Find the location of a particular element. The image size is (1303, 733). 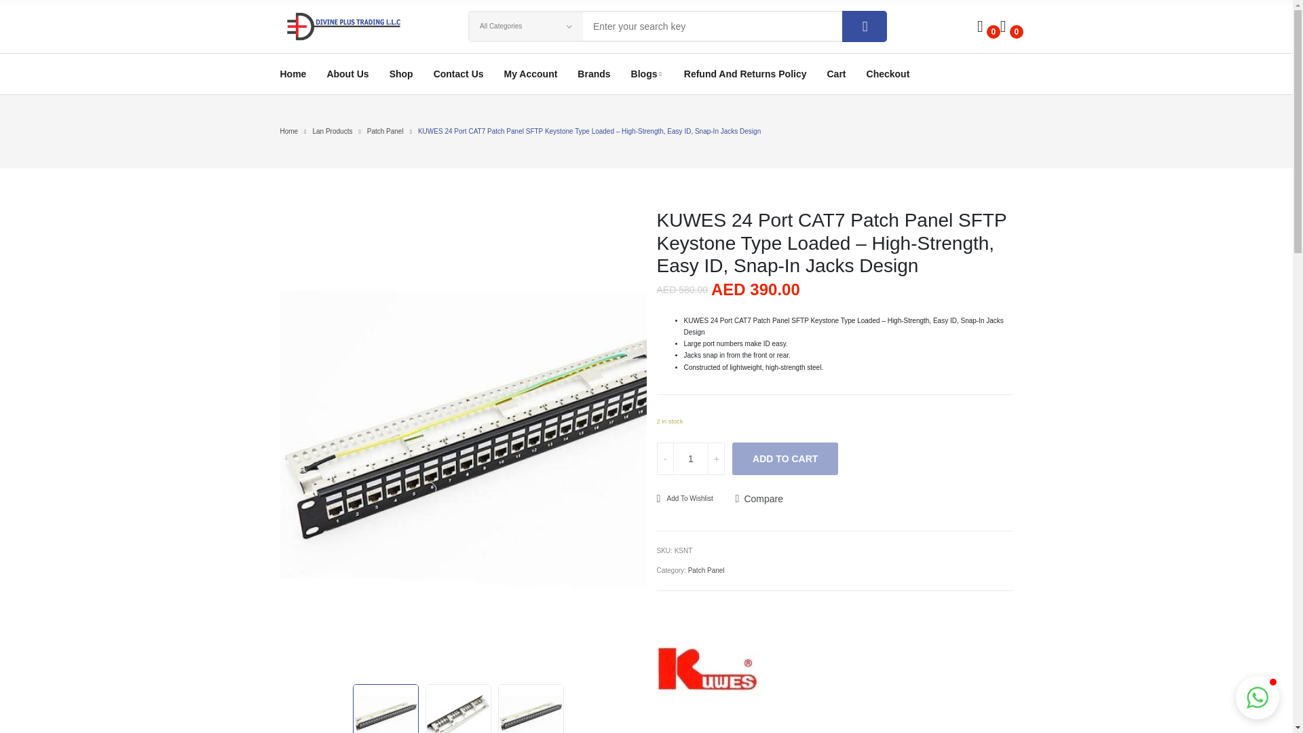

KUWES is located at coordinates (707, 670).